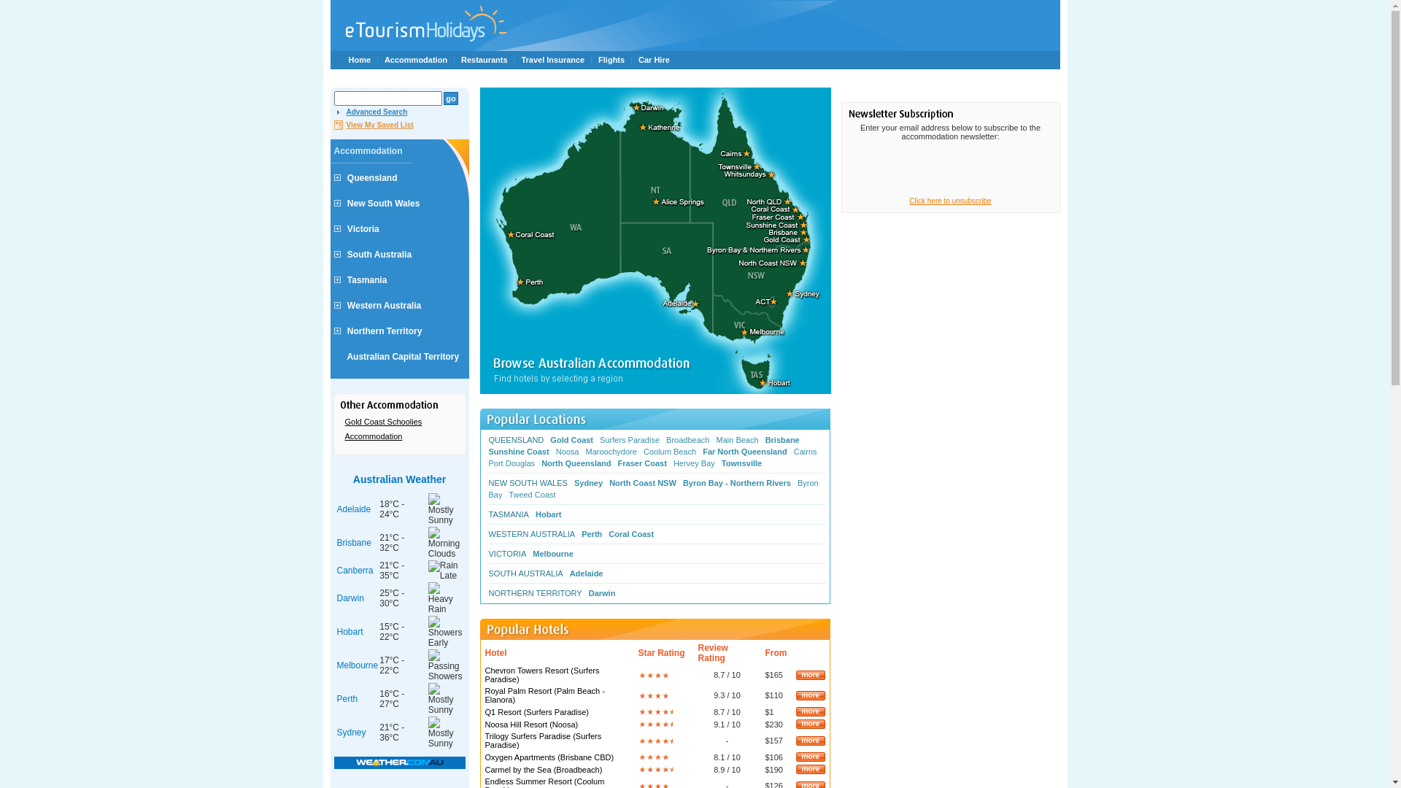 The width and height of the screenshot is (1401, 788). I want to click on Royal Palm Resort (Palm Beach - Elanora), so click(544, 695).